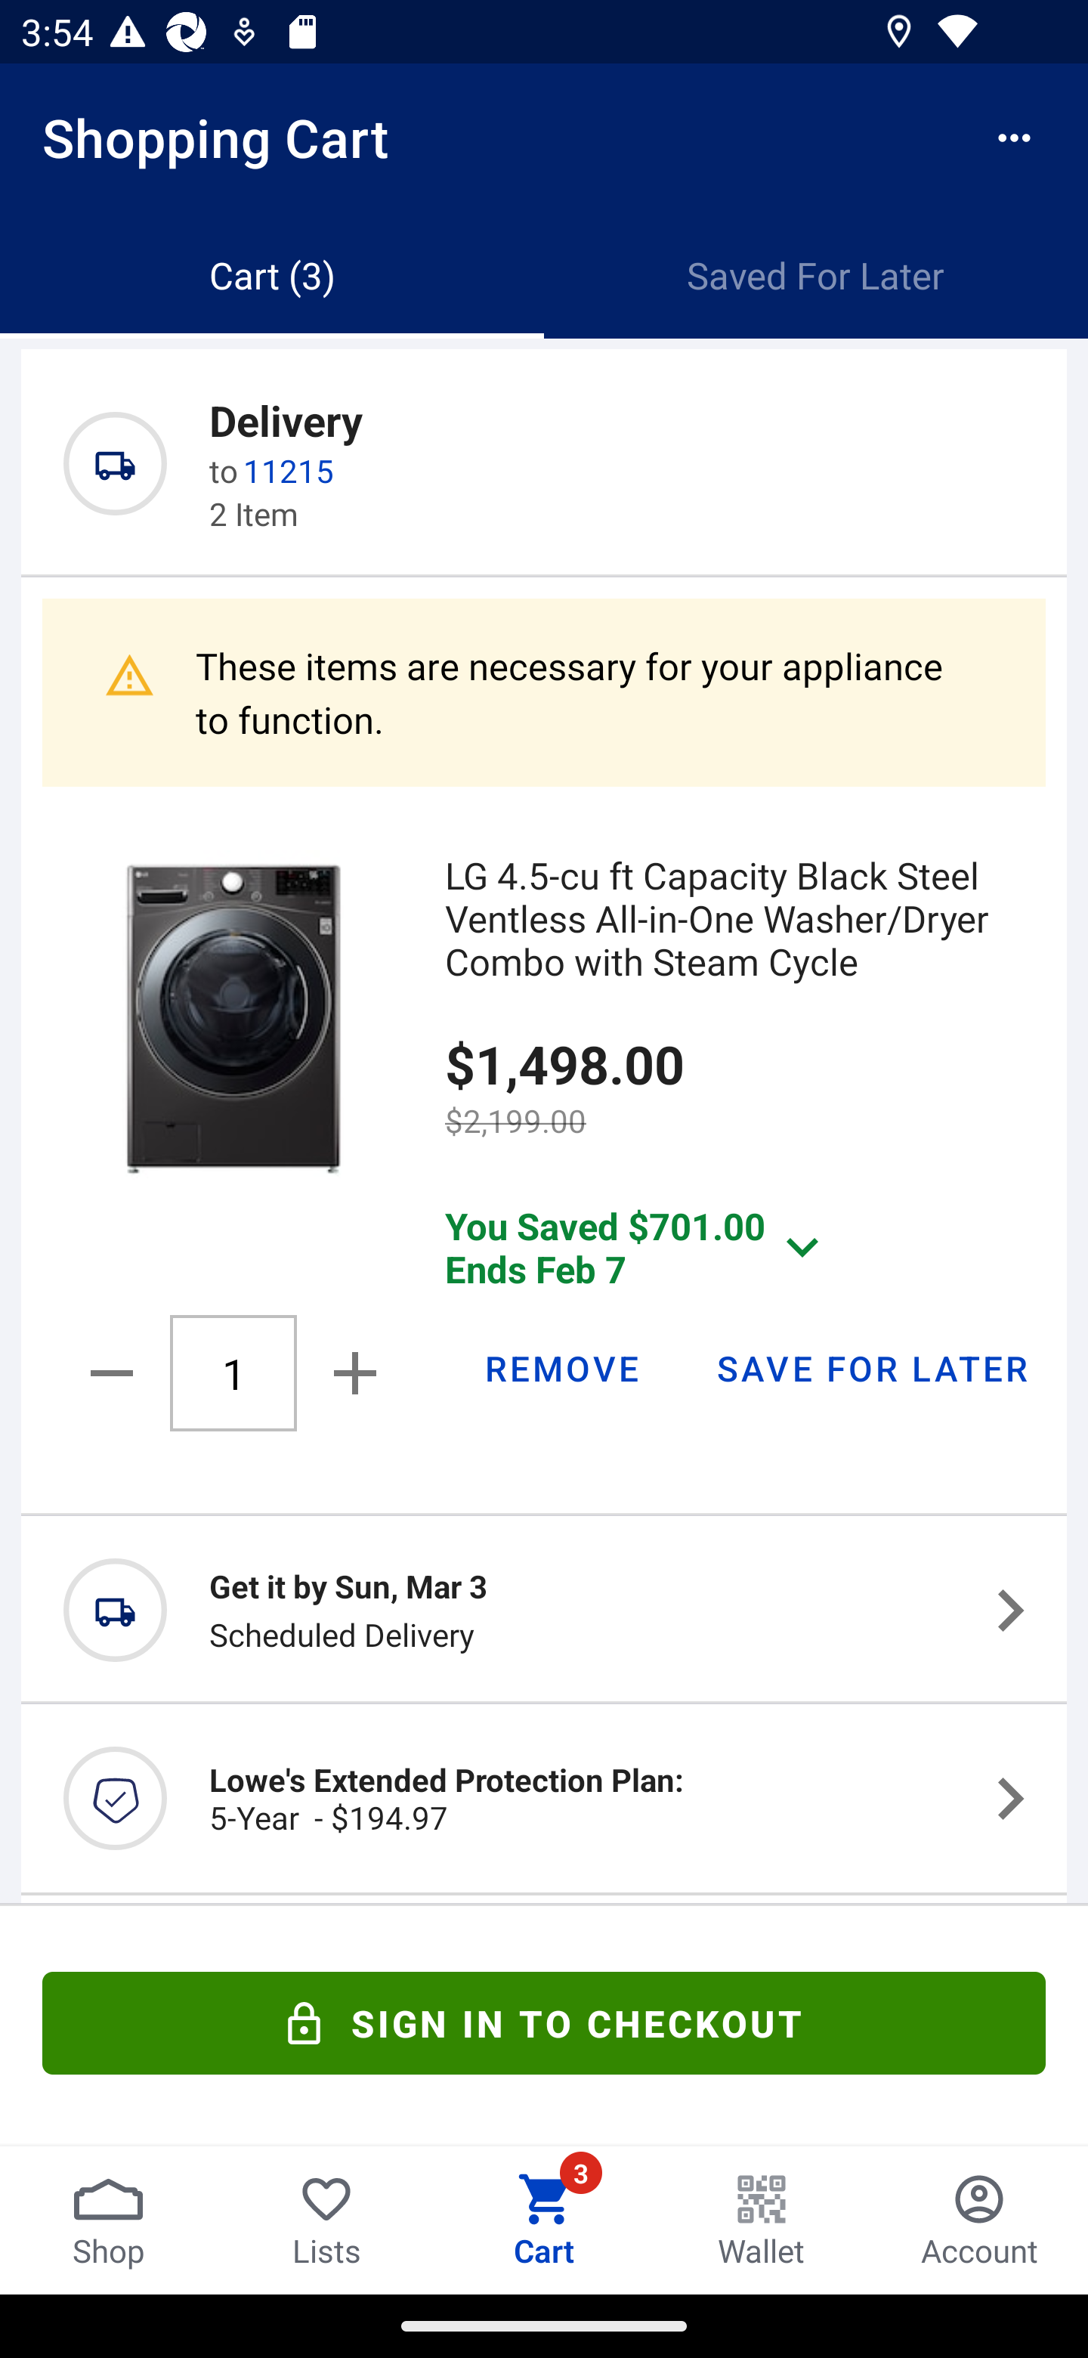 The width and height of the screenshot is (1088, 2358). What do you see at coordinates (349, 1373) in the screenshot?
I see `increase quantity` at bounding box center [349, 1373].